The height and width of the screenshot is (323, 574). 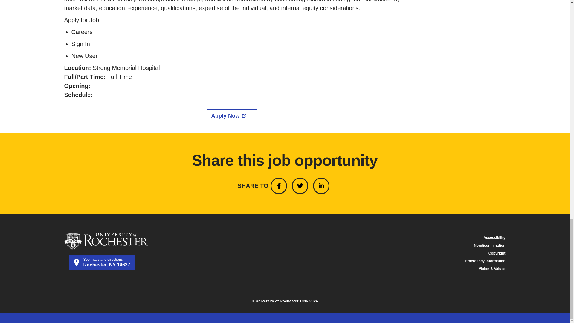 I want to click on Apply Now, so click(x=232, y=115).